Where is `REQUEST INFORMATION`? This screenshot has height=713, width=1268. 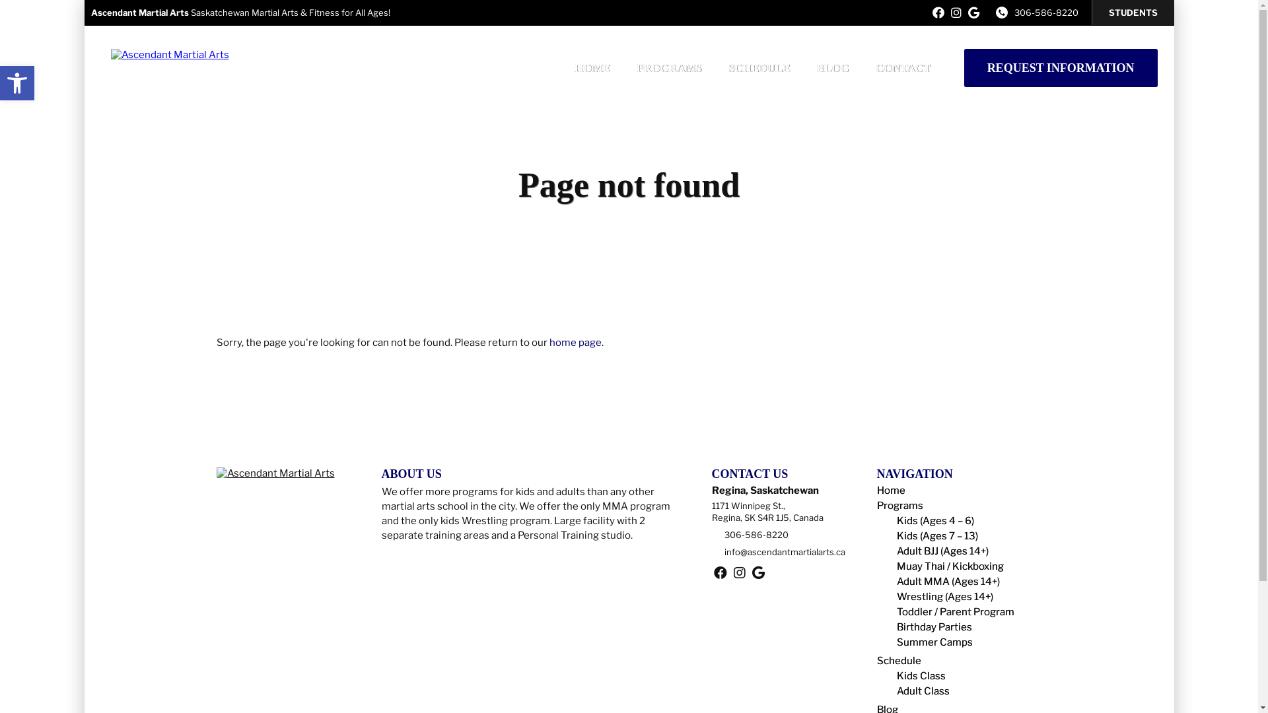 REQUEST INFORMATION is located at coordinates (1061, 68).